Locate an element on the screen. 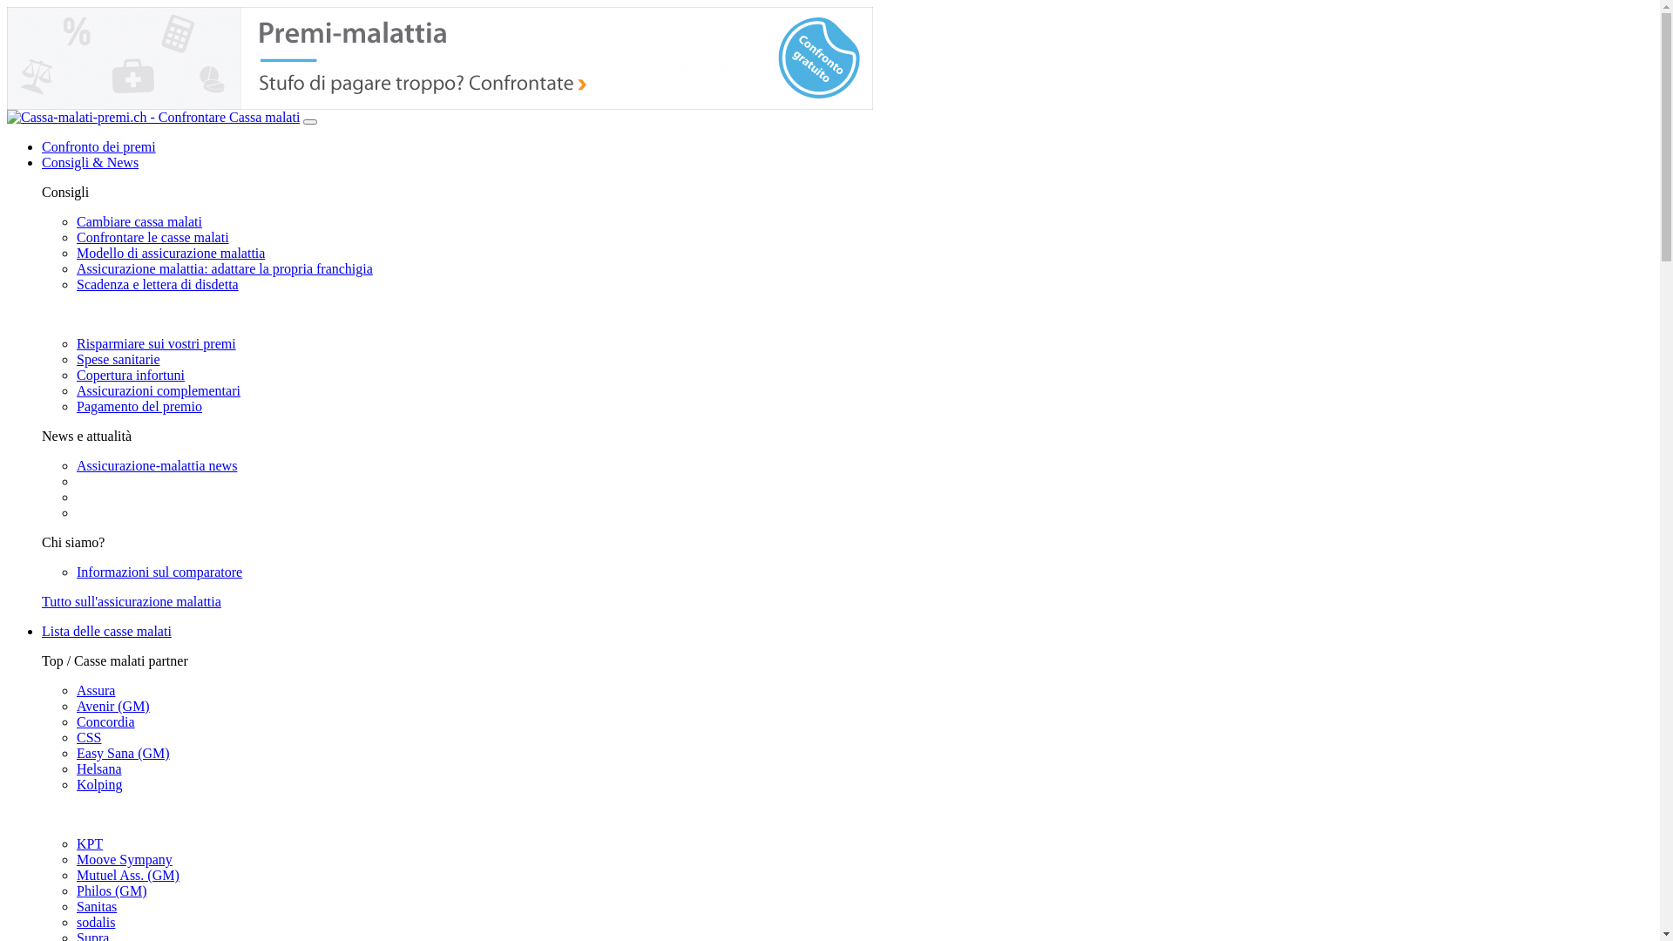 The width and height of the screenshot is (1673, 941). Assicurazioni complementari is located at coordinates (159, 390).